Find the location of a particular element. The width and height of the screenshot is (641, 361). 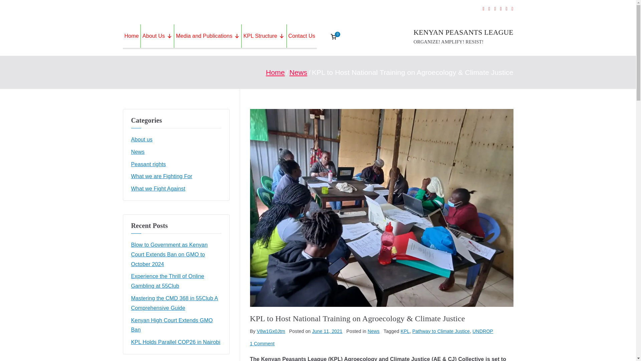

KENYAN PEASANTS LEAGUE is located at coordinates (463, 32).